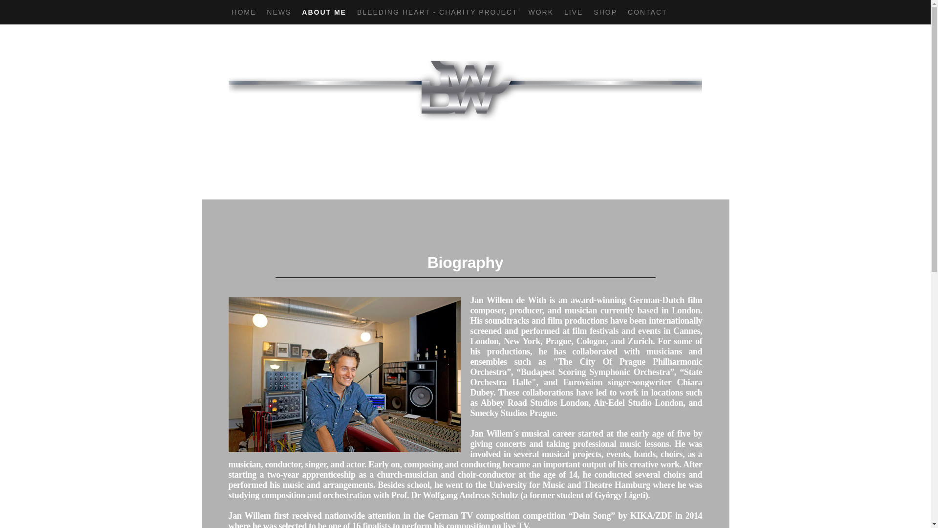 The height and width of the screenshot is (528, 938). I want to click on WORK, so click(540, 12).